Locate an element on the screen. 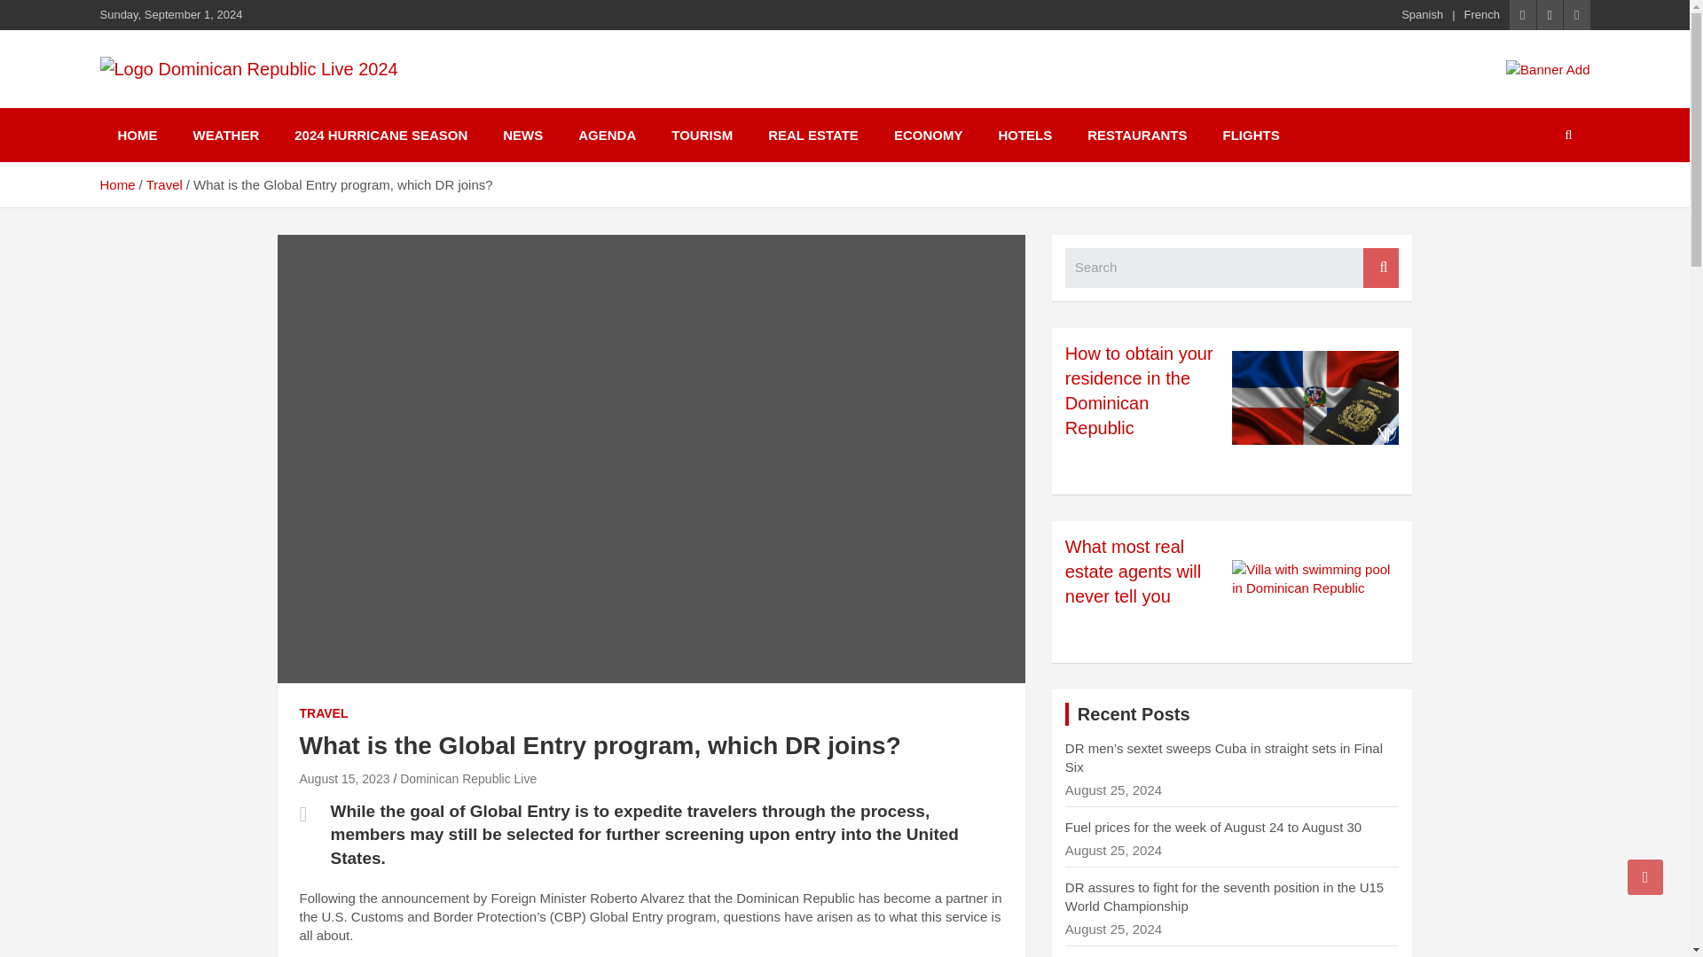  TOURISM is located at coordinates (702, 135).